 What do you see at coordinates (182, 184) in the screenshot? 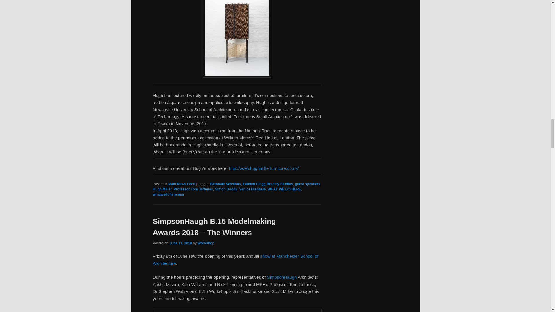
I see `Main News Feed` at bounding box center [182, 184].